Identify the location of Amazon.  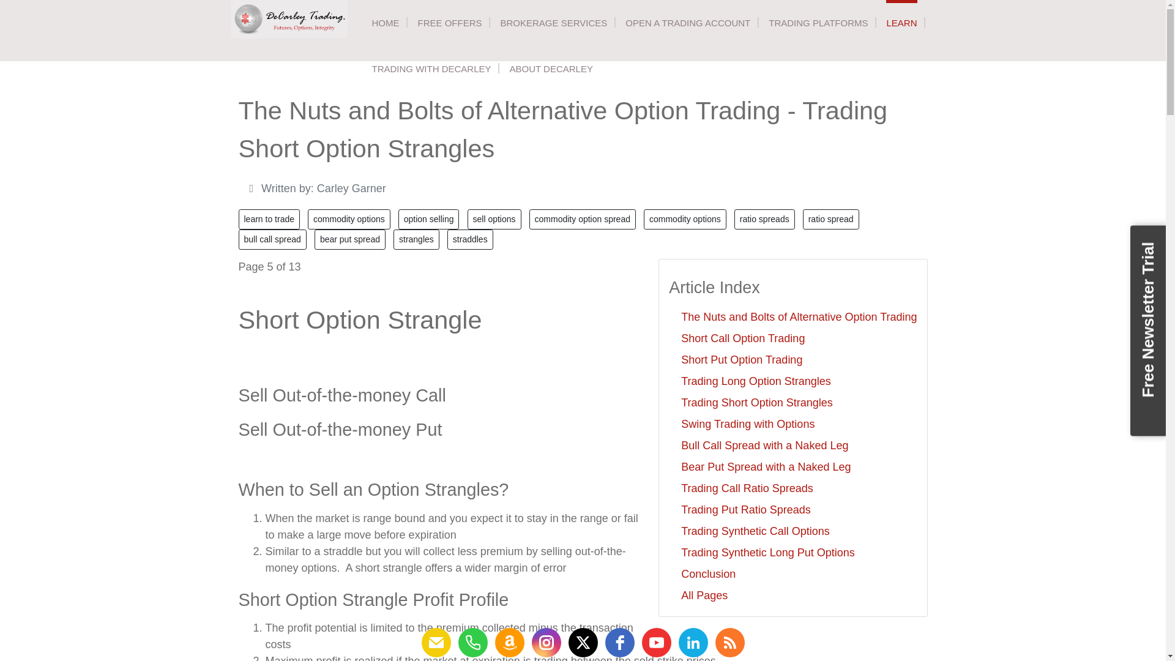
(509, 643).